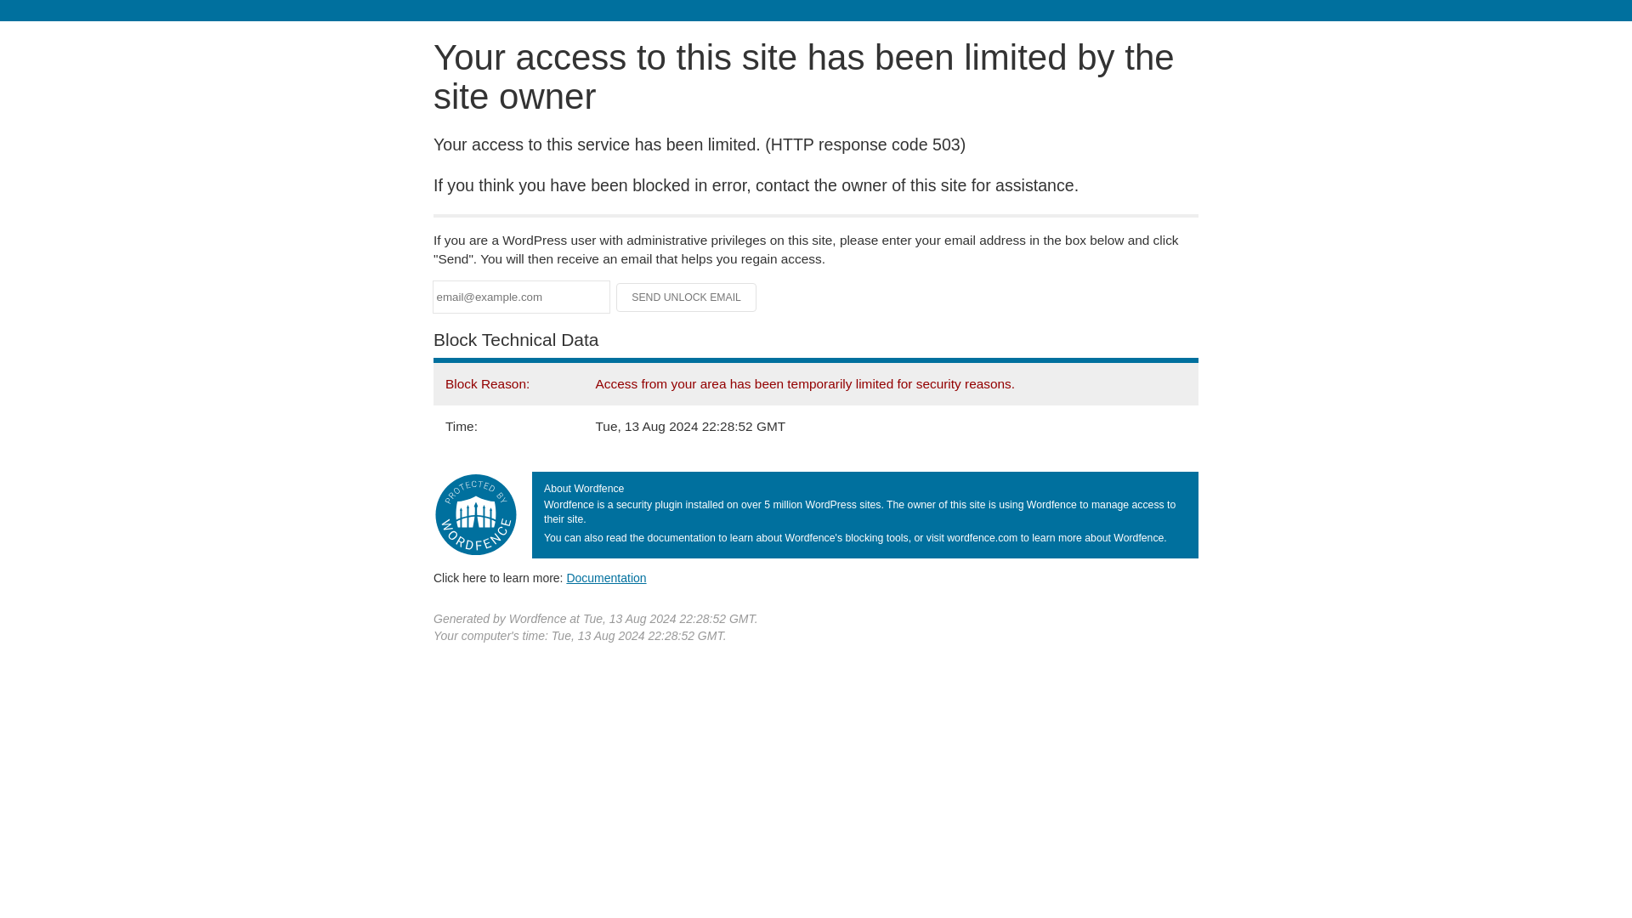 The height and width of the screenshot is (918, 1632). Describe the element at coordinates (687, 297) in the screenshot. I see `Send Unlock Email` at that location.